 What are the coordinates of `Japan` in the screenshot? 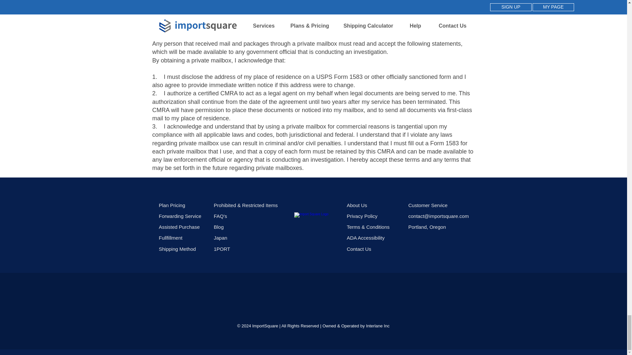 It's located at (247, 237).